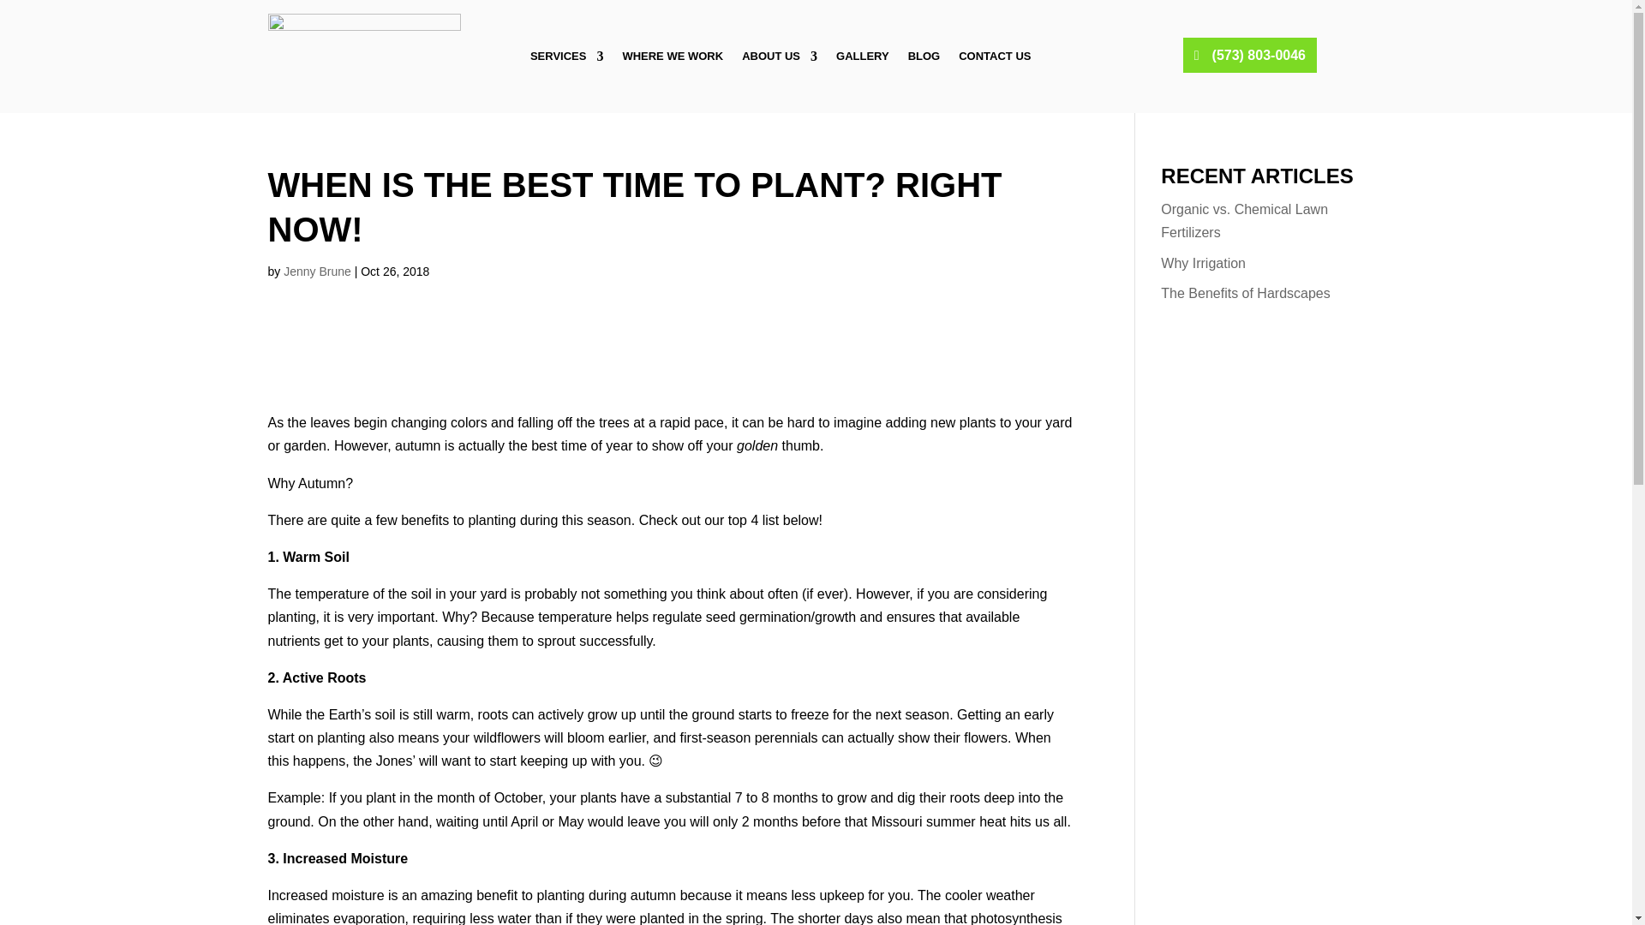 The image size is (1645, 925). What do you see at coordinates (317, 271) in the screenshot?
I see `Posts by Jenny Brune` at bounding box center [317, 271].